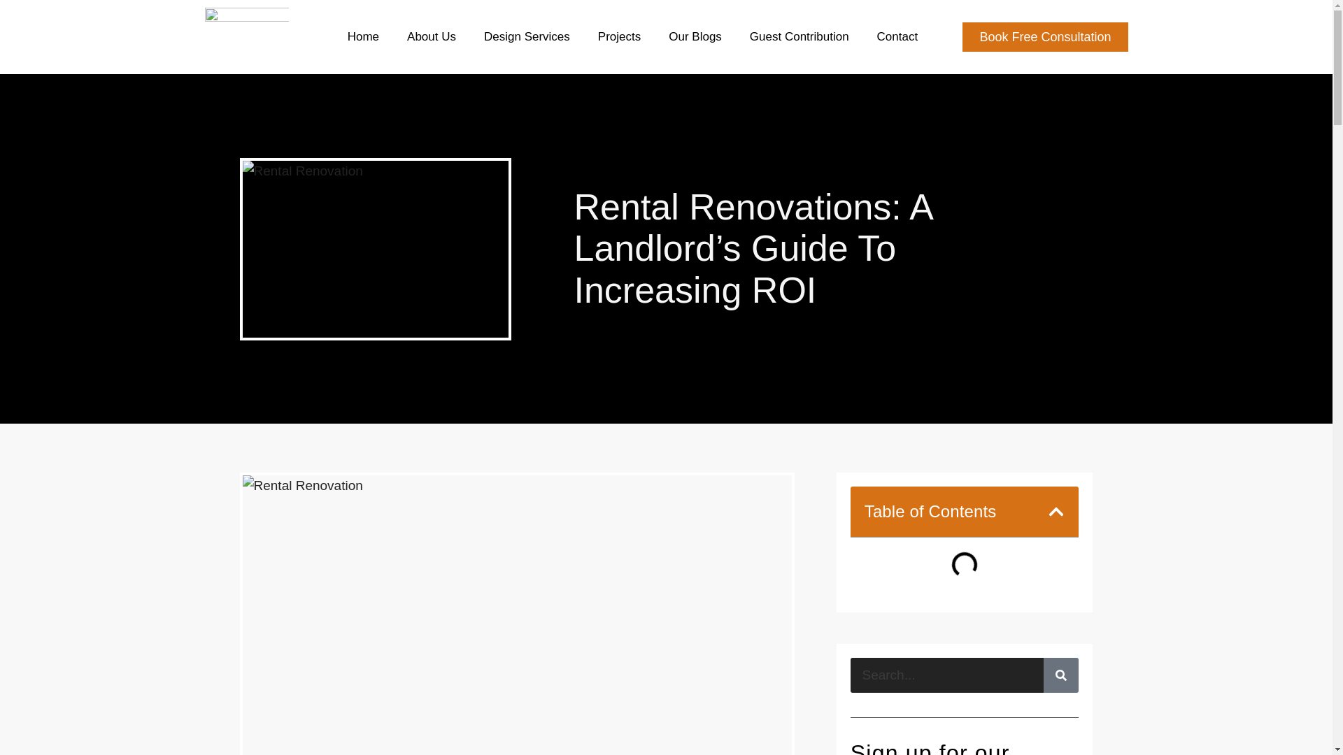 This screenshot has width=1343, height=755. I want to click on Contact, so click(897, 36).